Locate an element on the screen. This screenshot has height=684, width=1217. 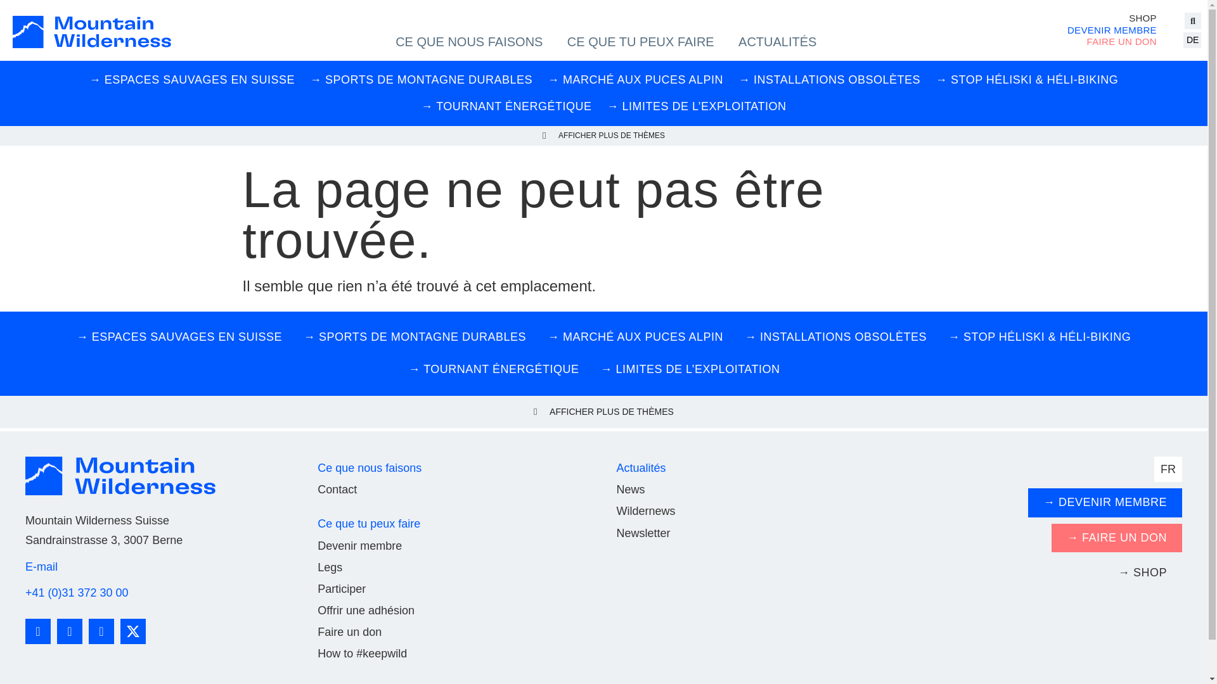
CE QUE NOUS FAISONS is located at coordinates (469, 42).